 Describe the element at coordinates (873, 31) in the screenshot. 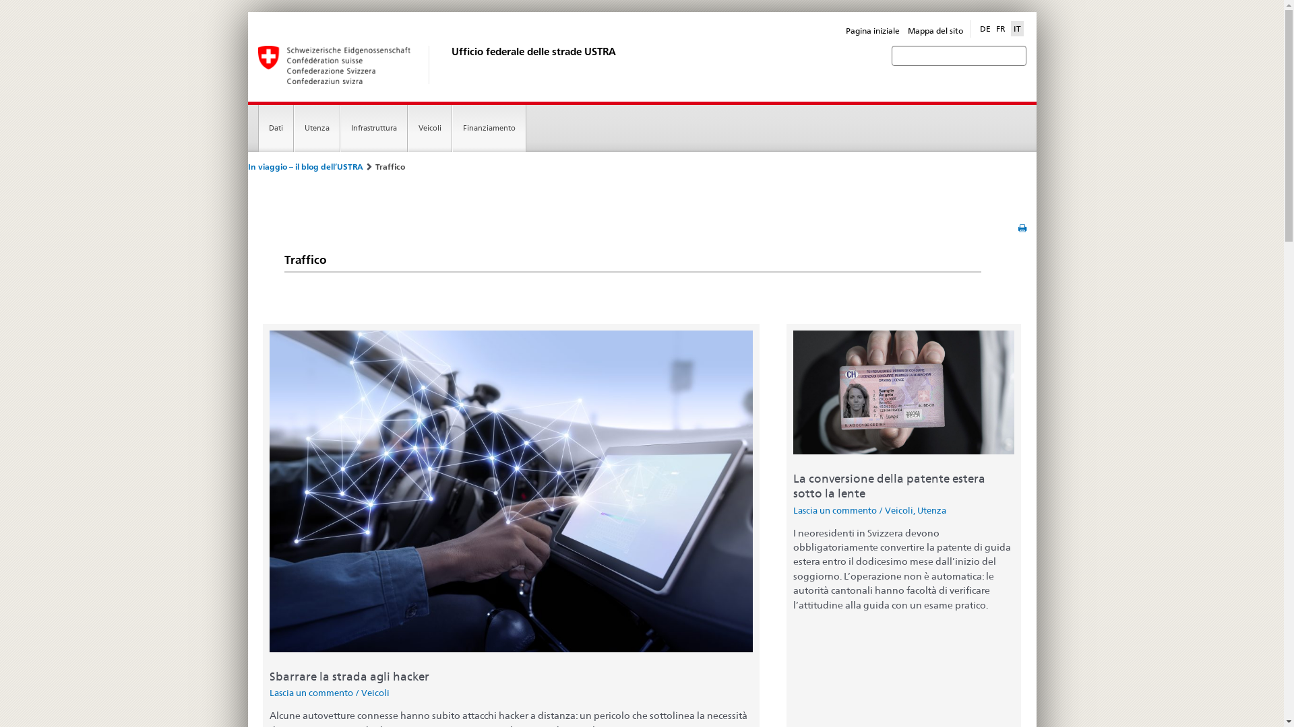

I see `Pagina iniziale` at that location.